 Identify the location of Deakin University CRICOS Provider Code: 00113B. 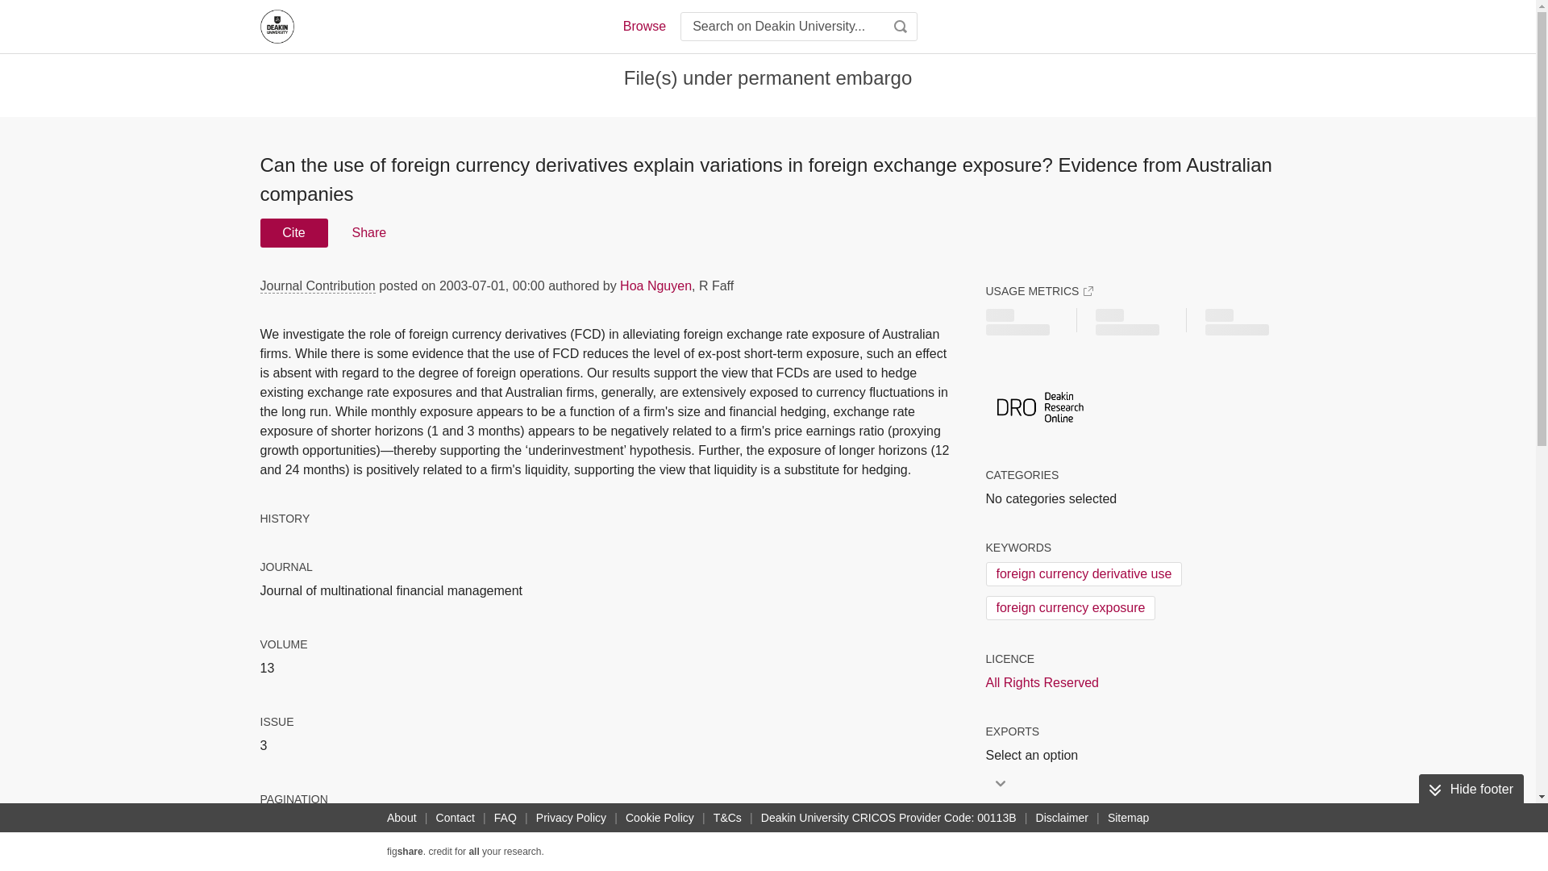
(888, 818).